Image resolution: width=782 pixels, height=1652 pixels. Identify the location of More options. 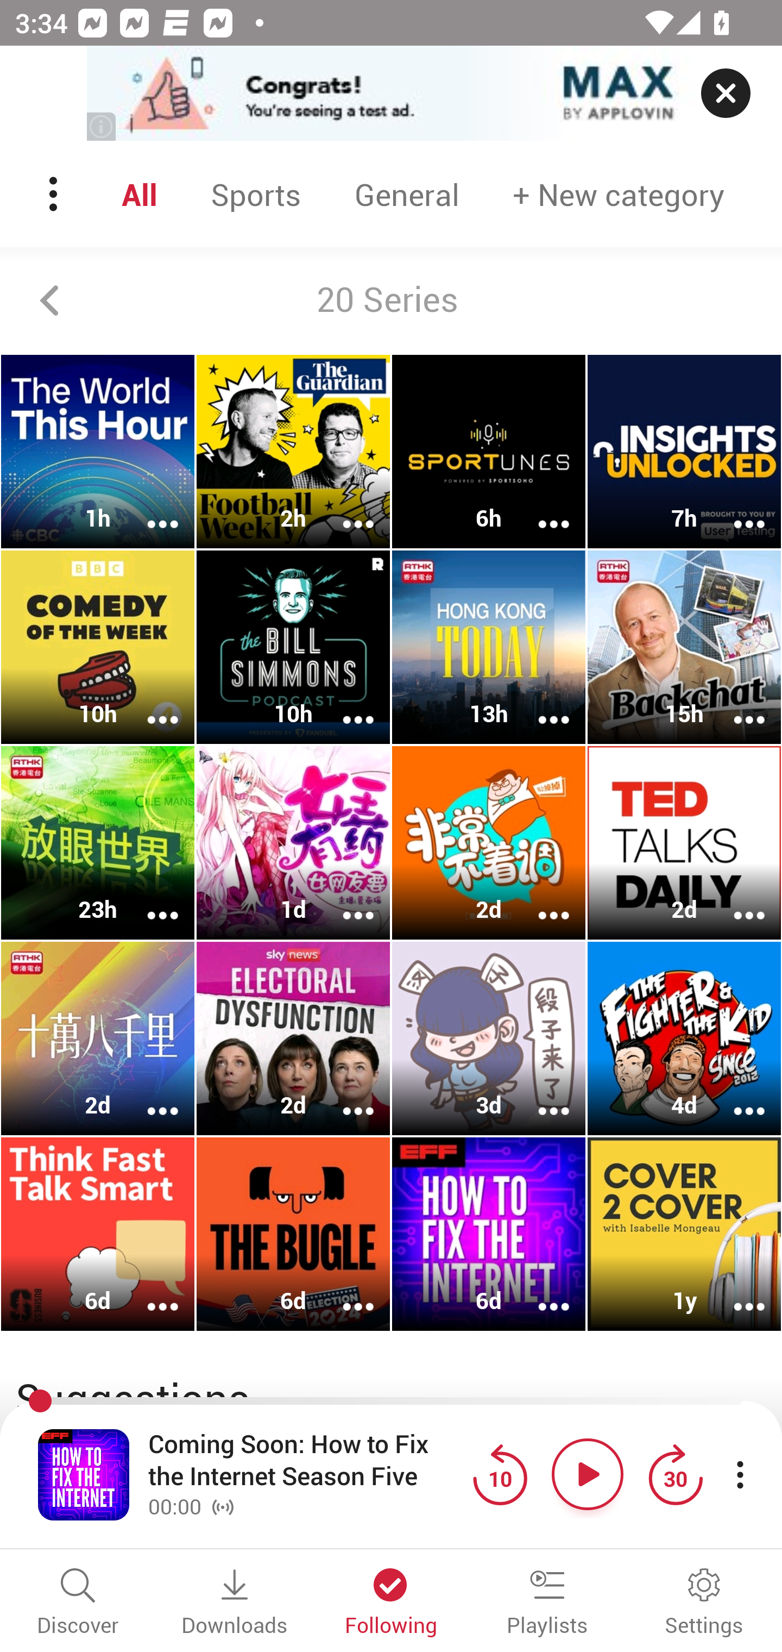
(344, 510).